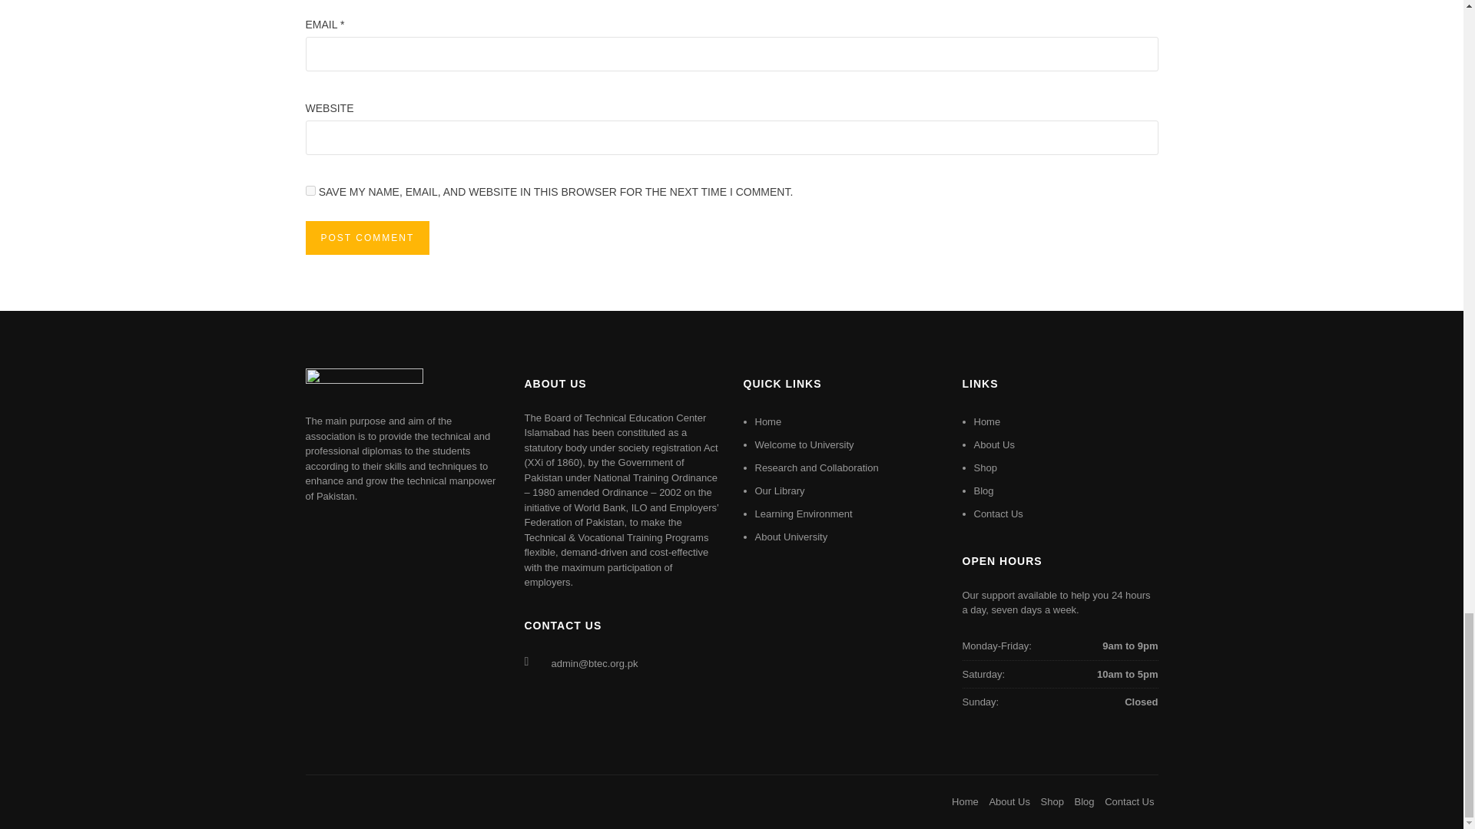  Describe the element at coordinates (965, 801) in the screenshot. I see `Home` at that location.